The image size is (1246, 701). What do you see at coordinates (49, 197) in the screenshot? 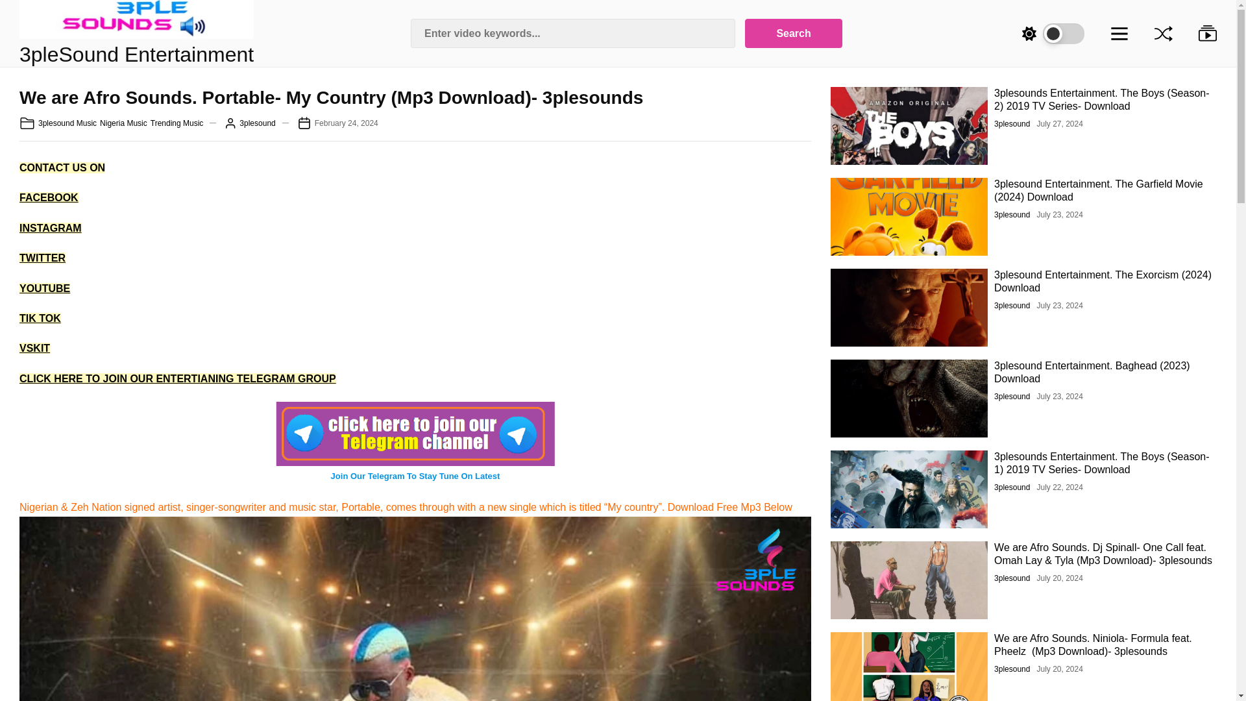
I see `3plesound Music` at bounding box center [49, 197].